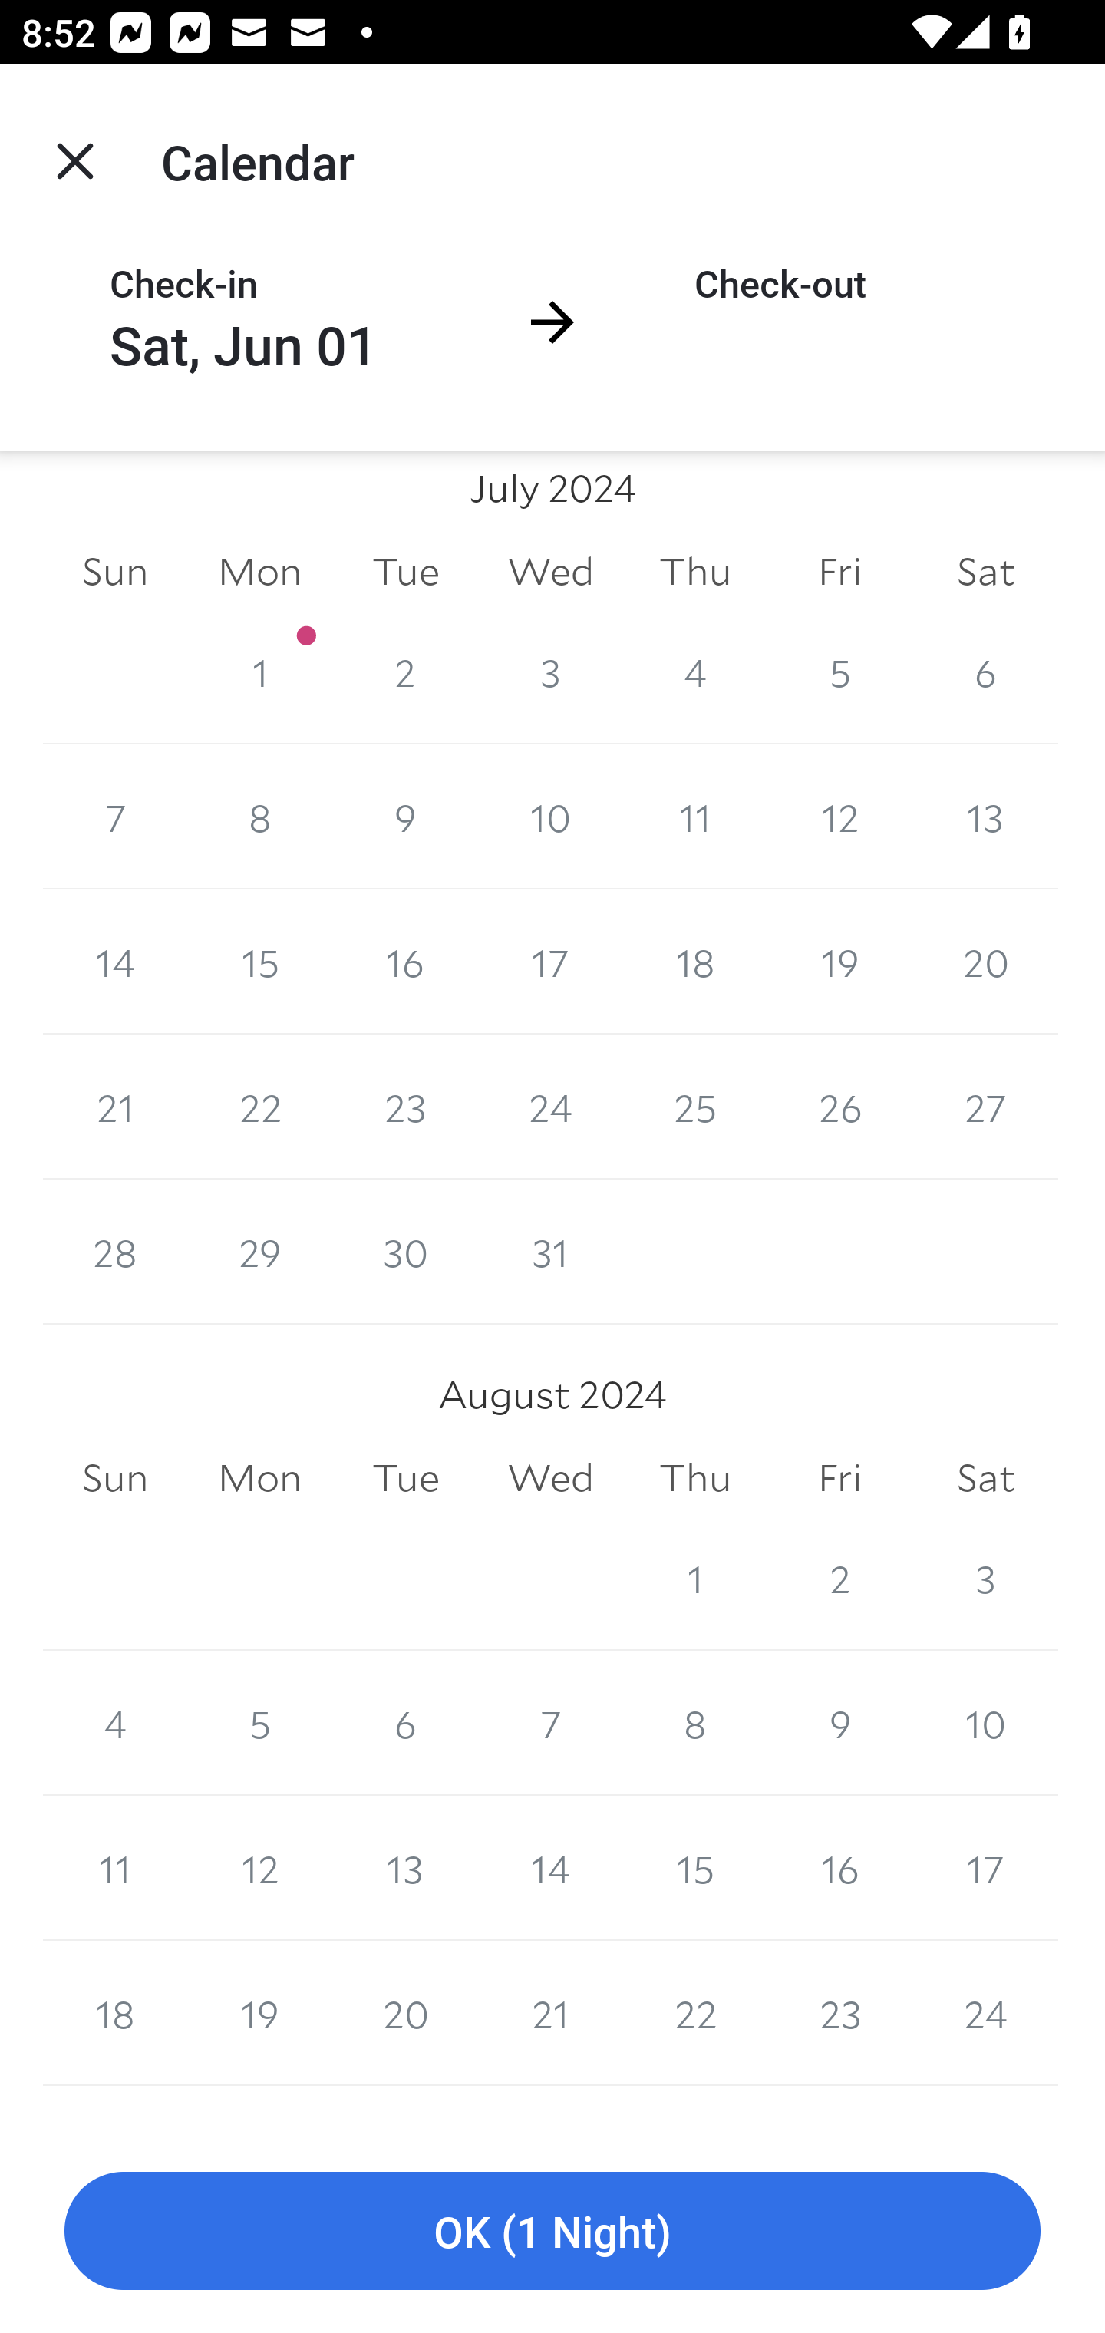 The image size is (1105, 2333). What do you see at coordinates (551, 1724) in the screenshot?
I see `7 7 August 2024` at bounding box center [551, 1724].